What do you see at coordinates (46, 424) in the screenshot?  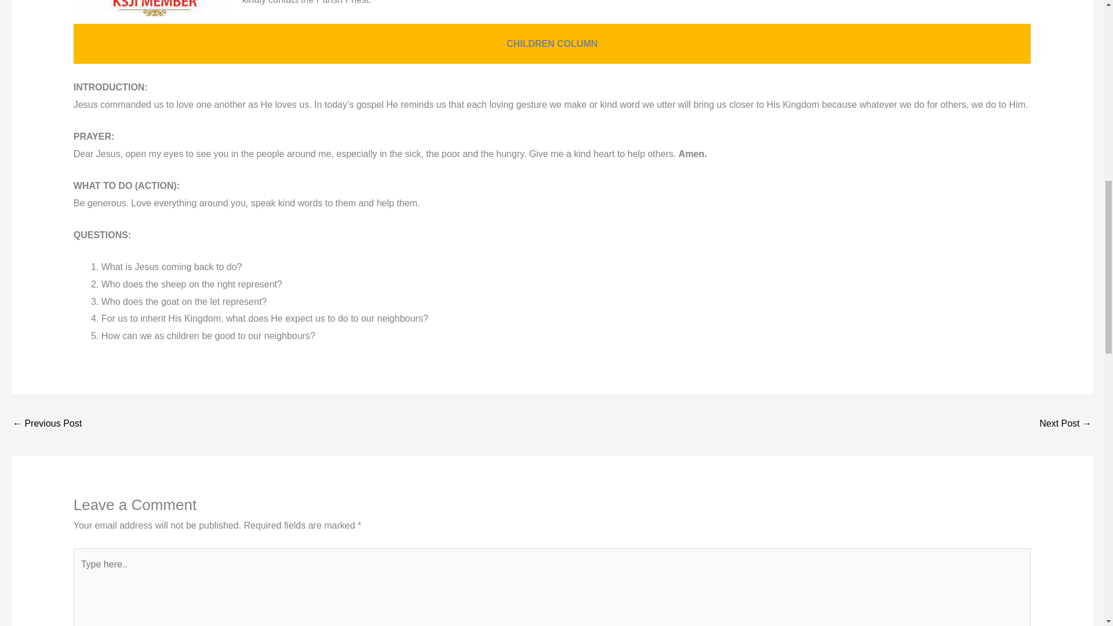 I see `Parish Announcements - 26th November, 2023` at bounding box center [46, 424].